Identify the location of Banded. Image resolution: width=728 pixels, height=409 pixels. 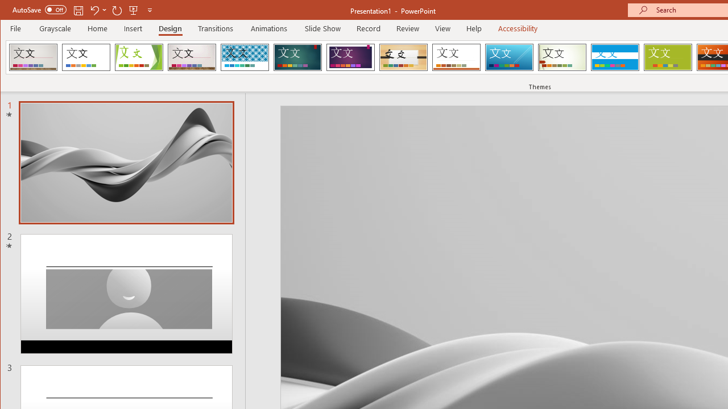
(615, 57).